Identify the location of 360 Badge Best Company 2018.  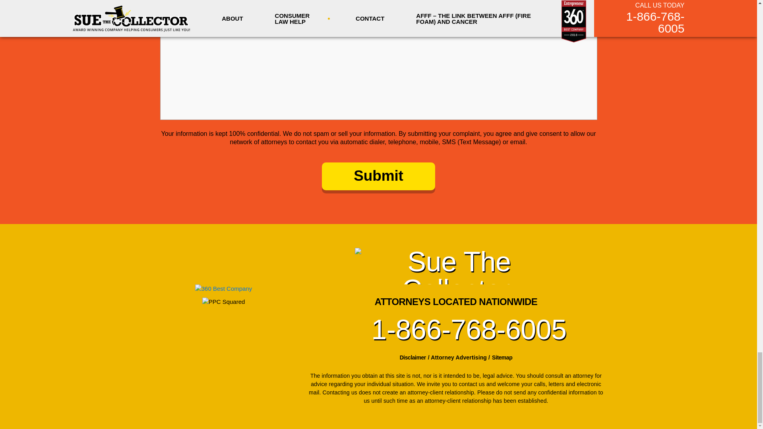
(223, 284).